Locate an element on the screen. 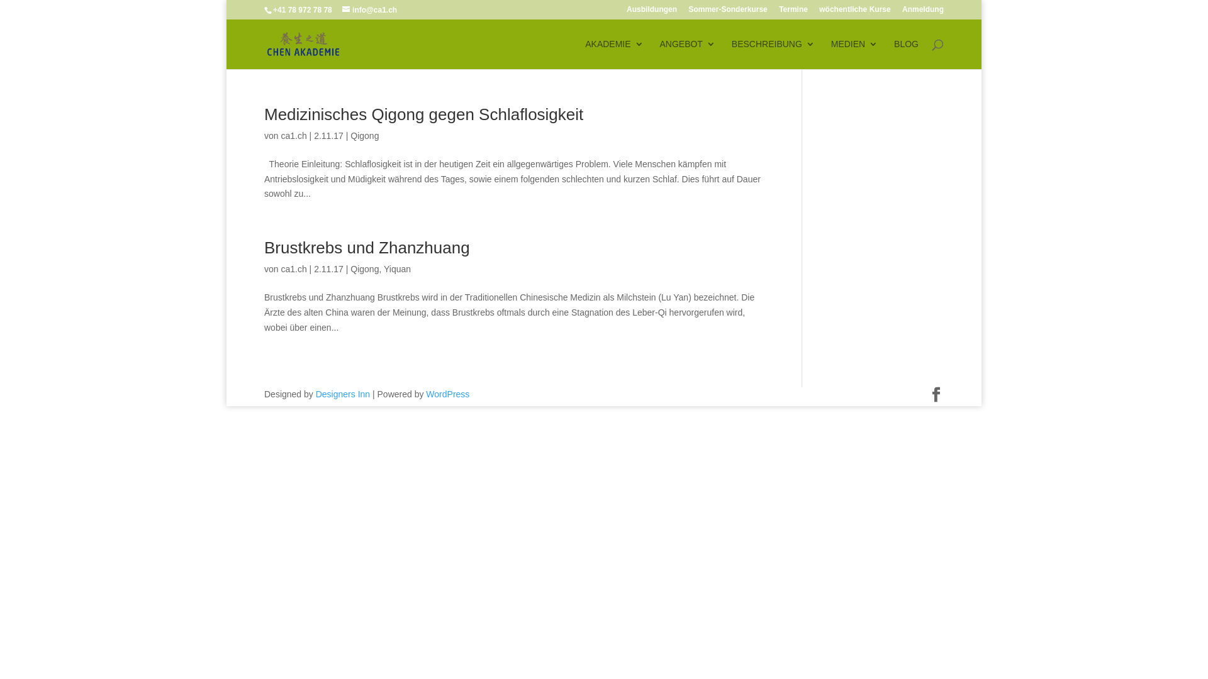 This screenshot has height=679, width=1208. MEDIEN is located at coordinates (854, 54).